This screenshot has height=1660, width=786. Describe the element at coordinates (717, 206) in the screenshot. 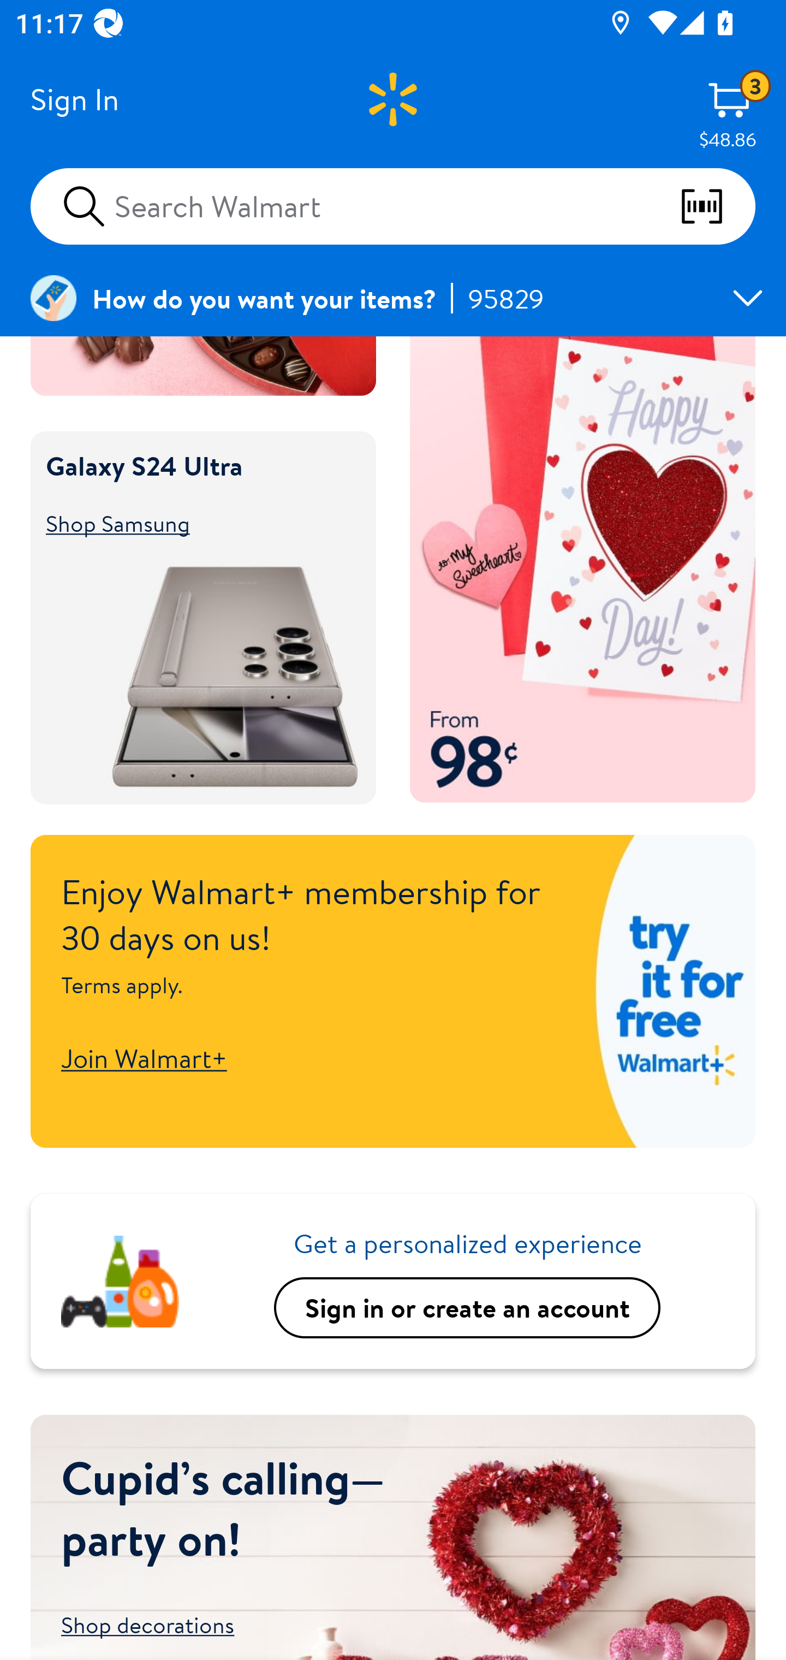

I see `scan barcodes qr codes and more` at that location.